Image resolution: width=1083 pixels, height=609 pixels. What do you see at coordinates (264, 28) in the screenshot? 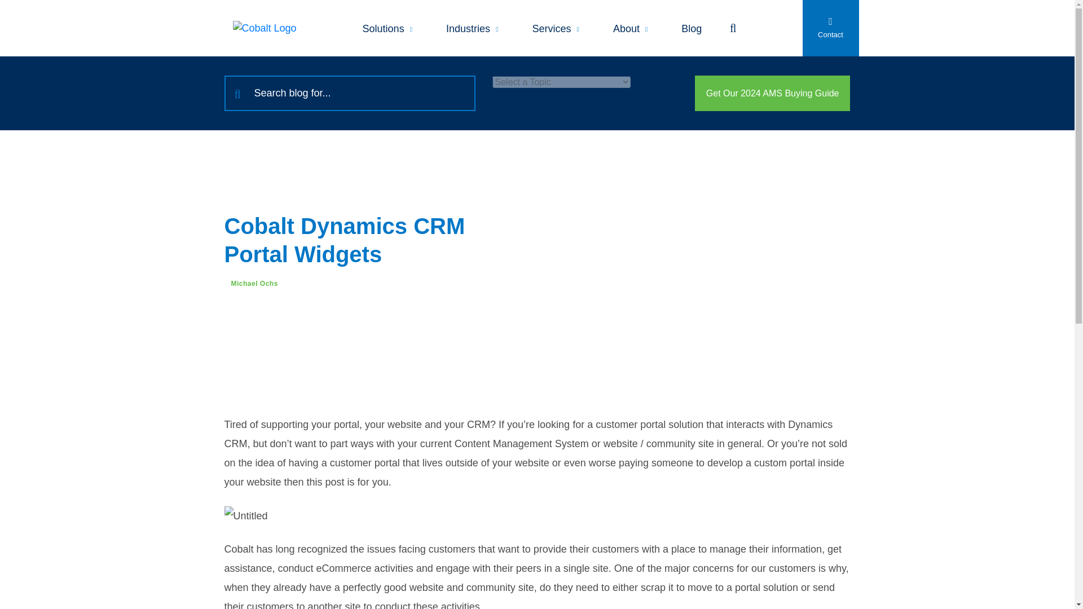
I see `Go to Home Page` at bounding box center [264, 28].